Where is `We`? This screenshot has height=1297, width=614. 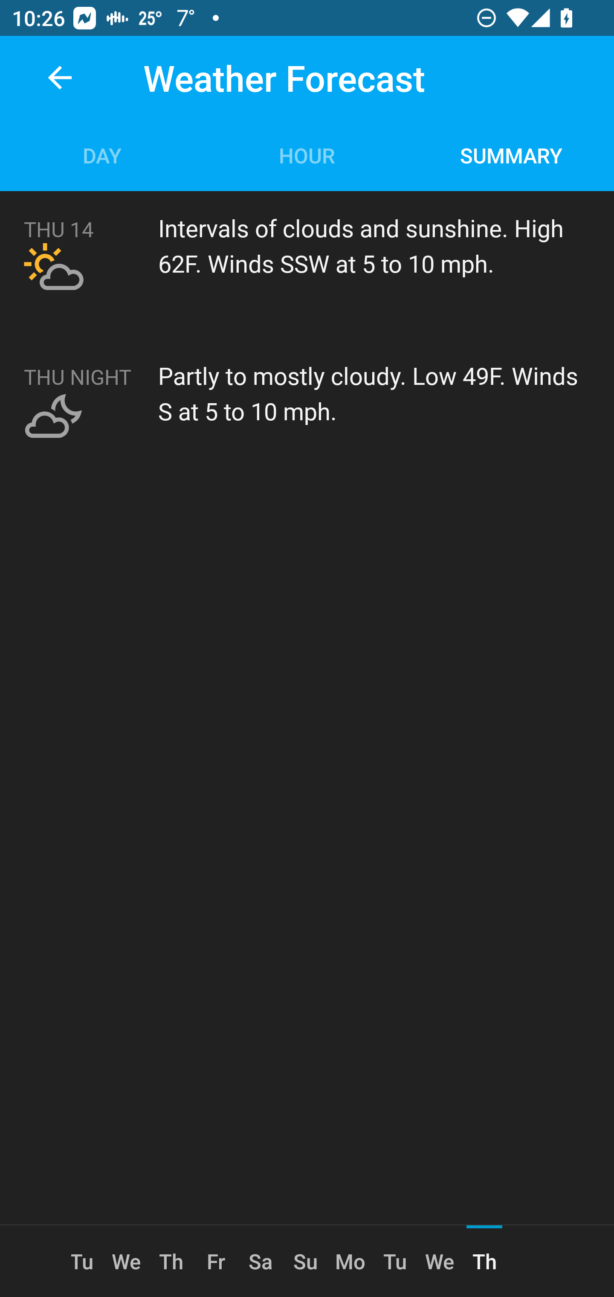 We is located at coordinates (440, 1261).